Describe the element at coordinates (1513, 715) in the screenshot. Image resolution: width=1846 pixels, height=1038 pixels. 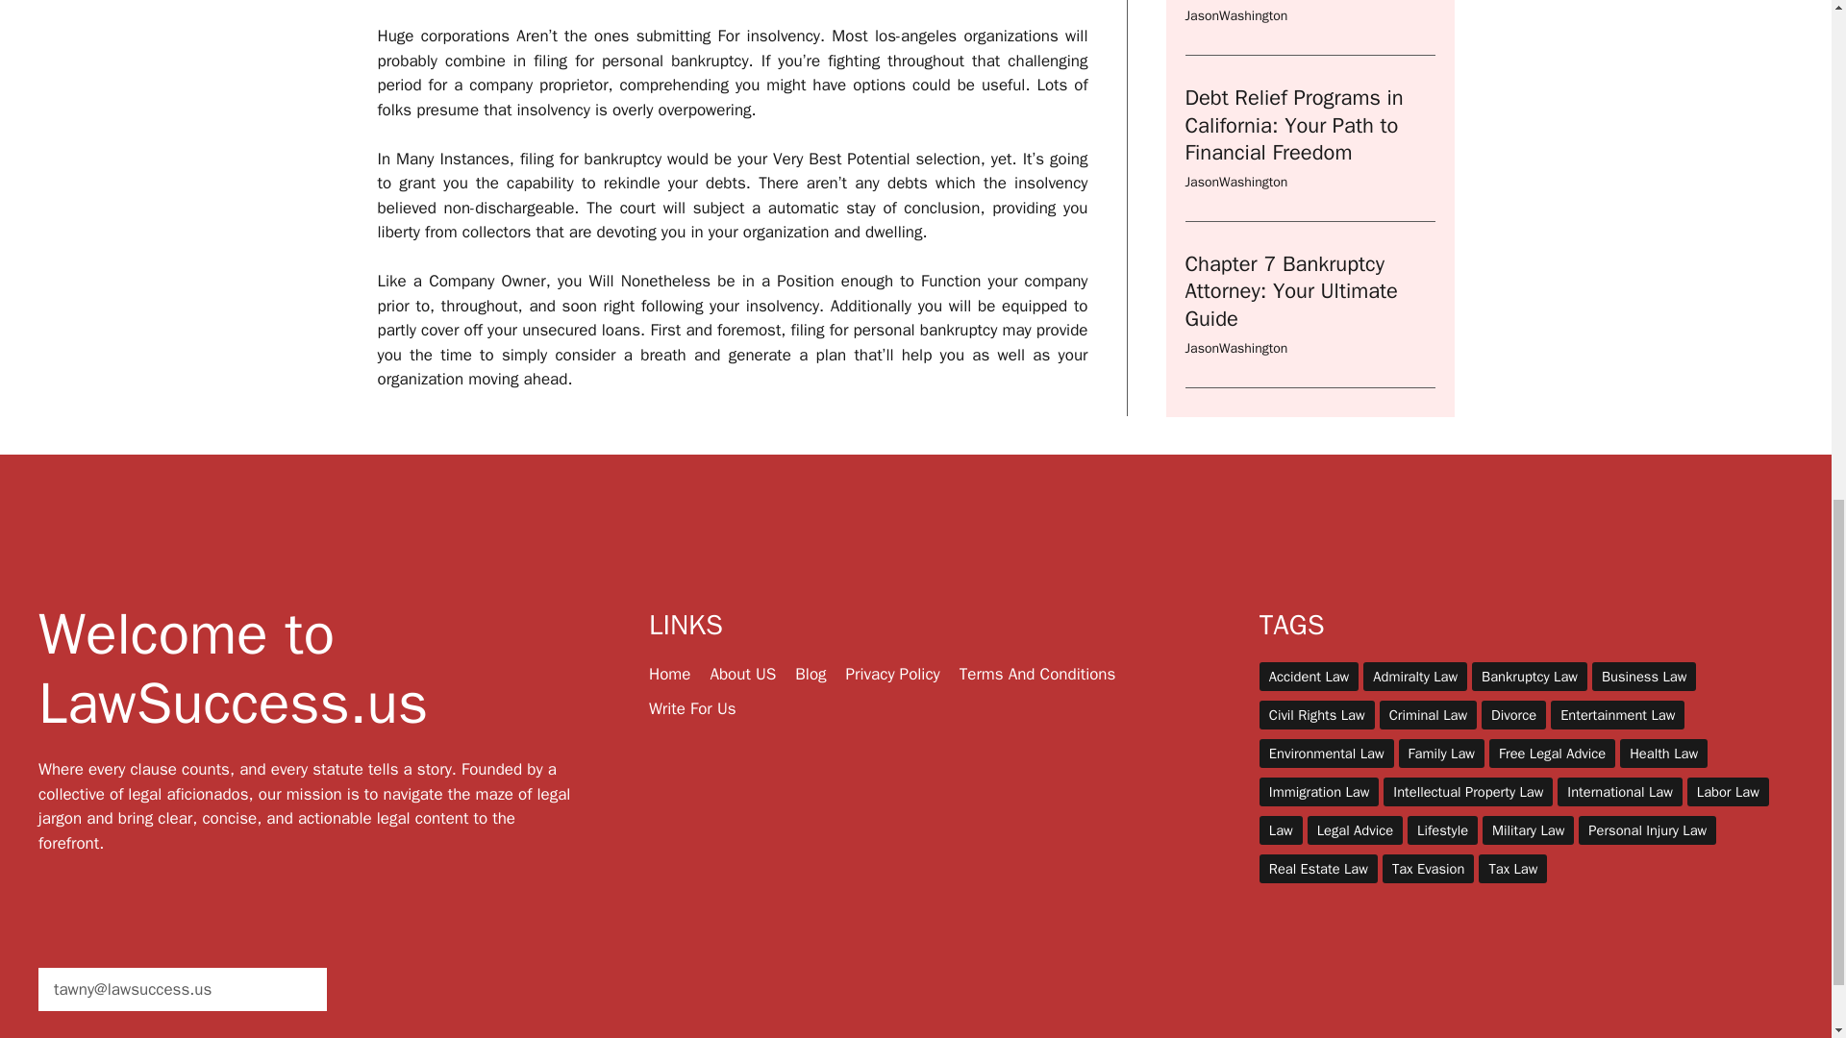
I see `Divorce` at that location.